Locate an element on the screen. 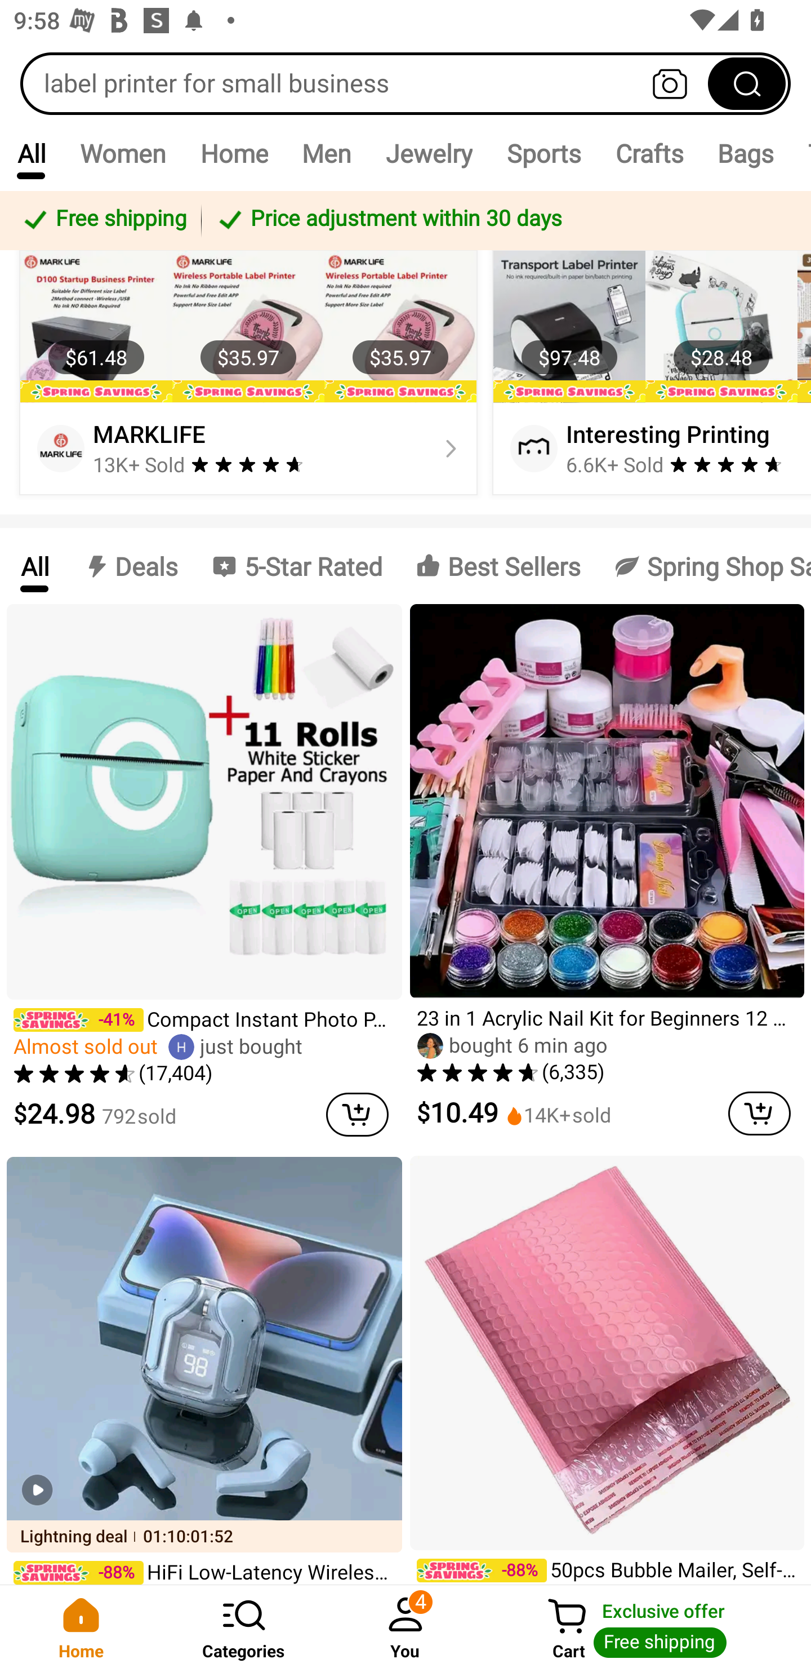 The height and width of the screenshot is (1668, 811). You 4 You is located at coordinates (405, 1626).